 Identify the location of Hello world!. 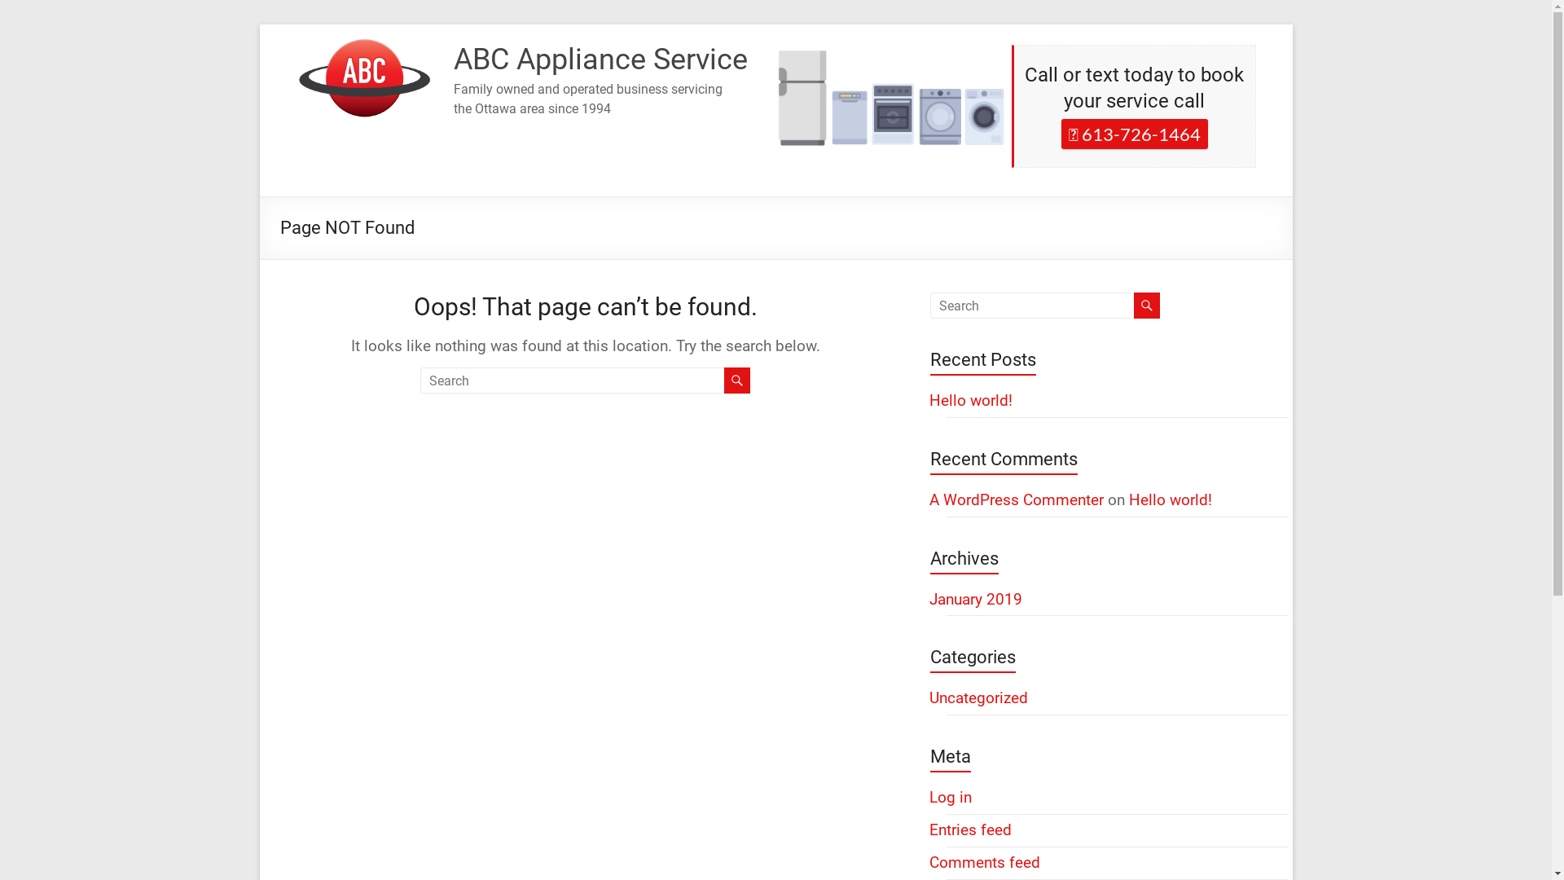
(970, 401).